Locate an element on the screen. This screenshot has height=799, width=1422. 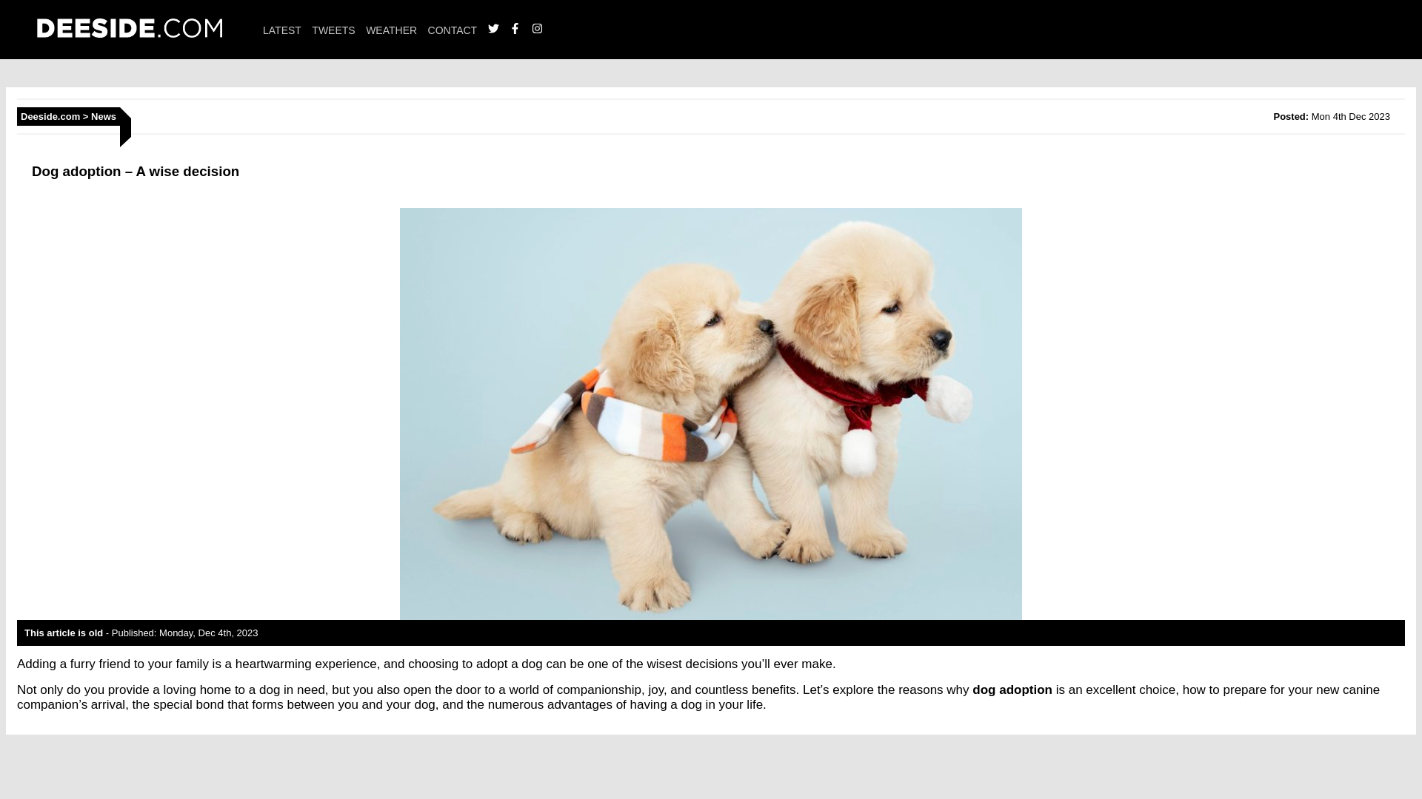
CONTACT is located at coordinates (453, 30).